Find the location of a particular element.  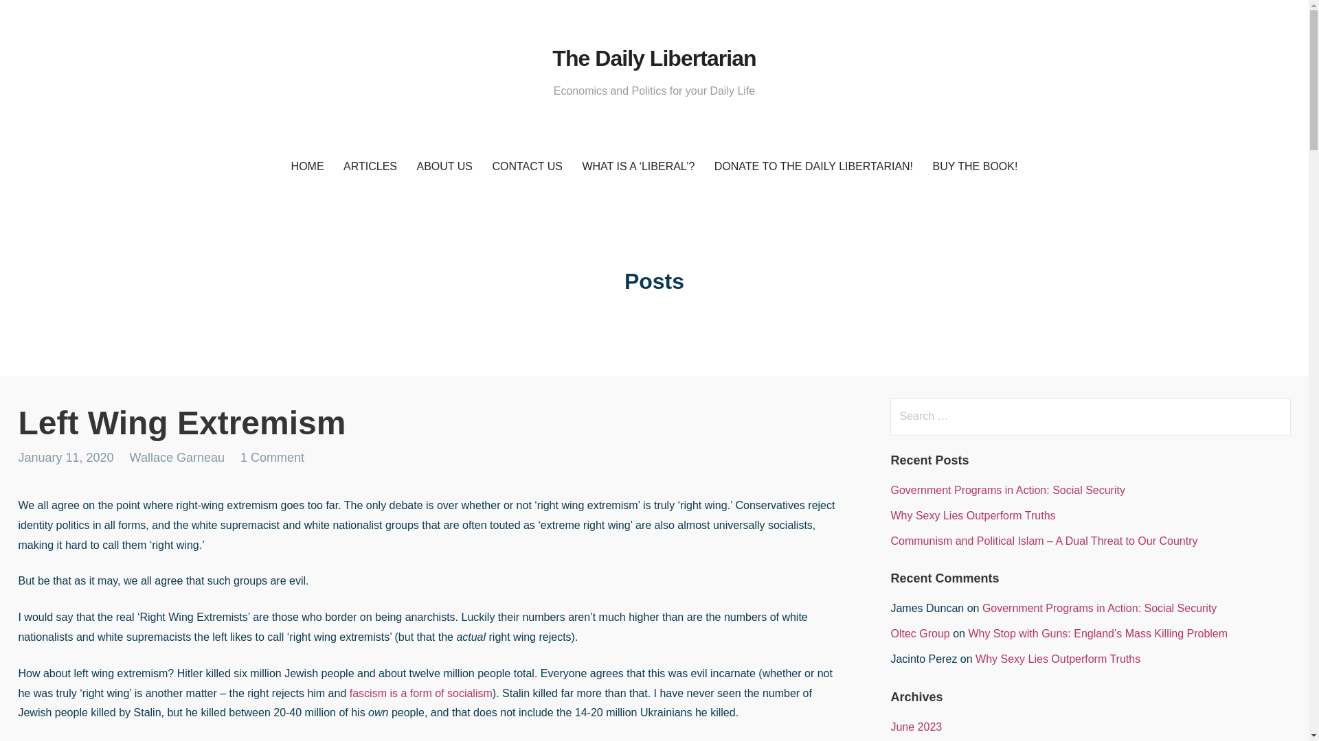

Wallace Garneau is located at coordinates (177, 457).